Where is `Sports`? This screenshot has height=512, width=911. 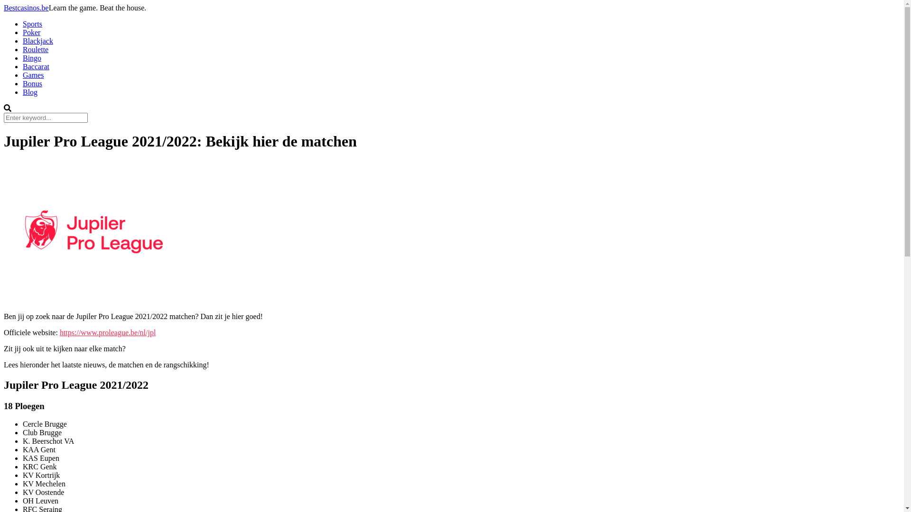 Sports is located at coordinates (32, 24).